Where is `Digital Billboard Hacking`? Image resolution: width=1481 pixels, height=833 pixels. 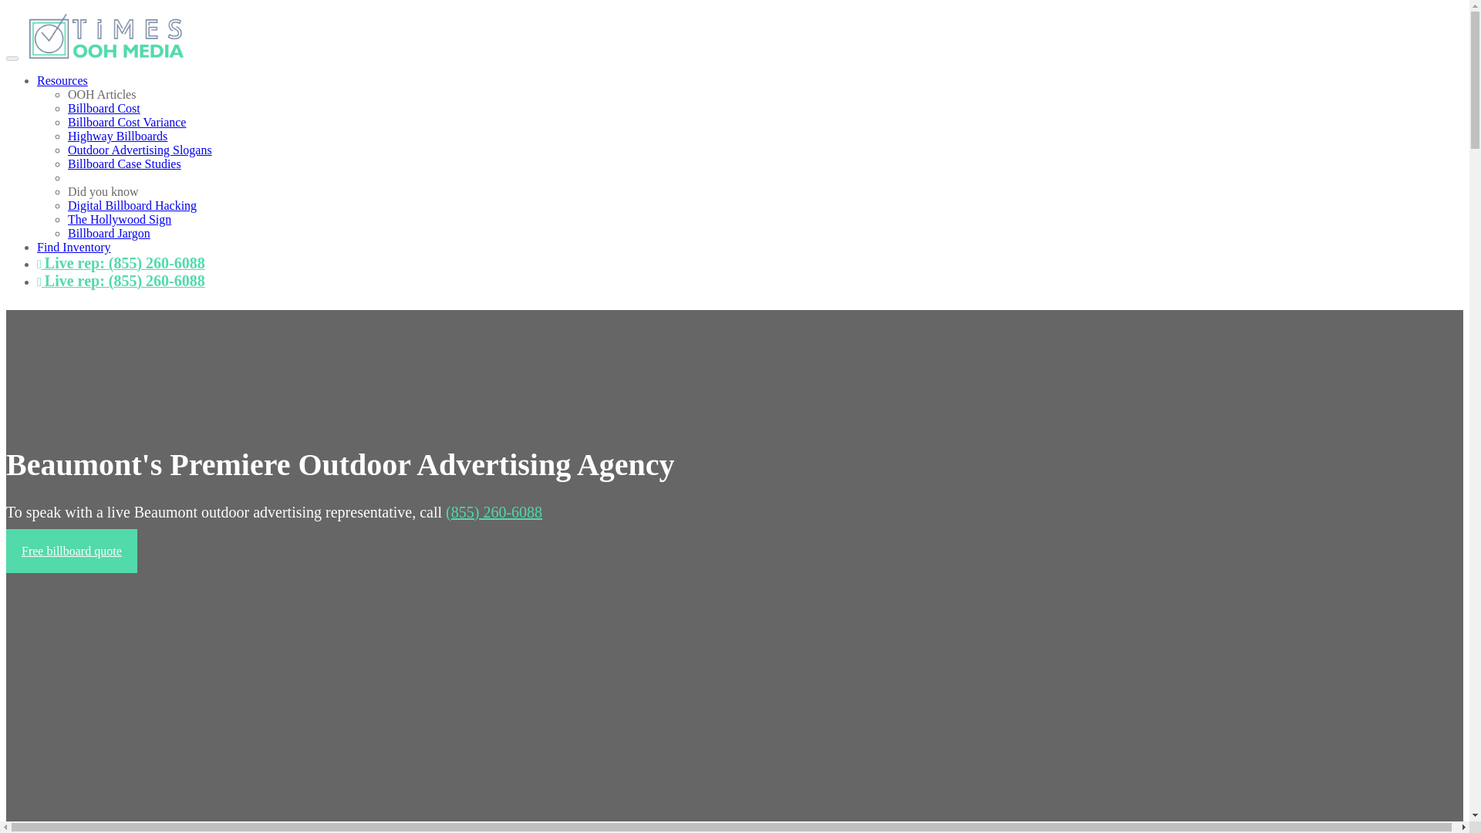
Digital Billboard Hacking is located at coordinates (133, 205).